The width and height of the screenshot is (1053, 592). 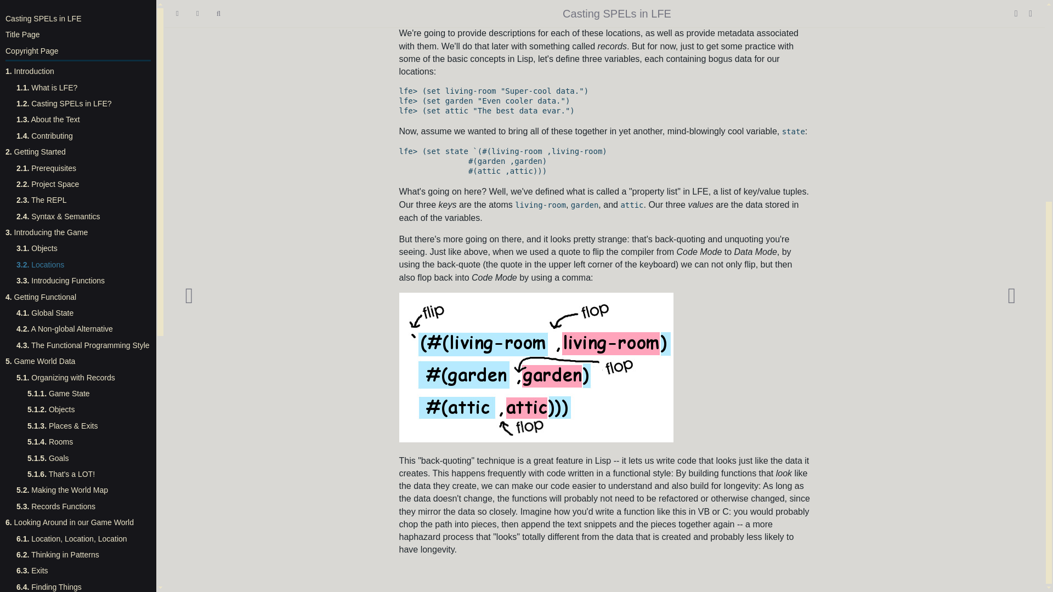 I want to click on 6.4. Finding Things, so click(x=49, y=287).